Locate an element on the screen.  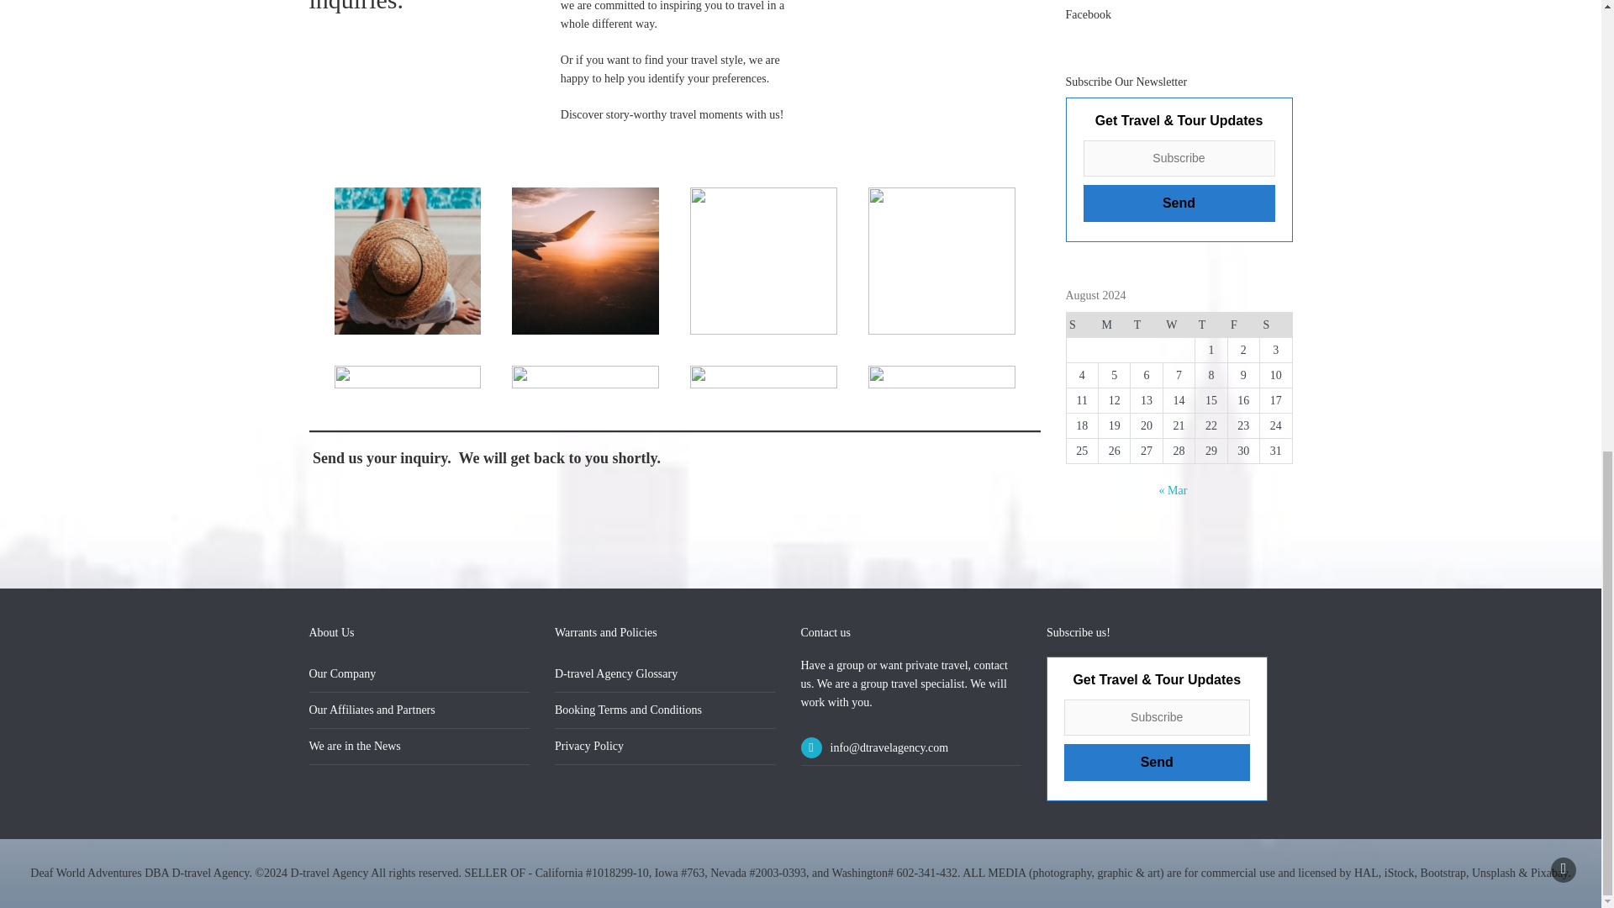
Friday is located at coordinates (1242, 325).